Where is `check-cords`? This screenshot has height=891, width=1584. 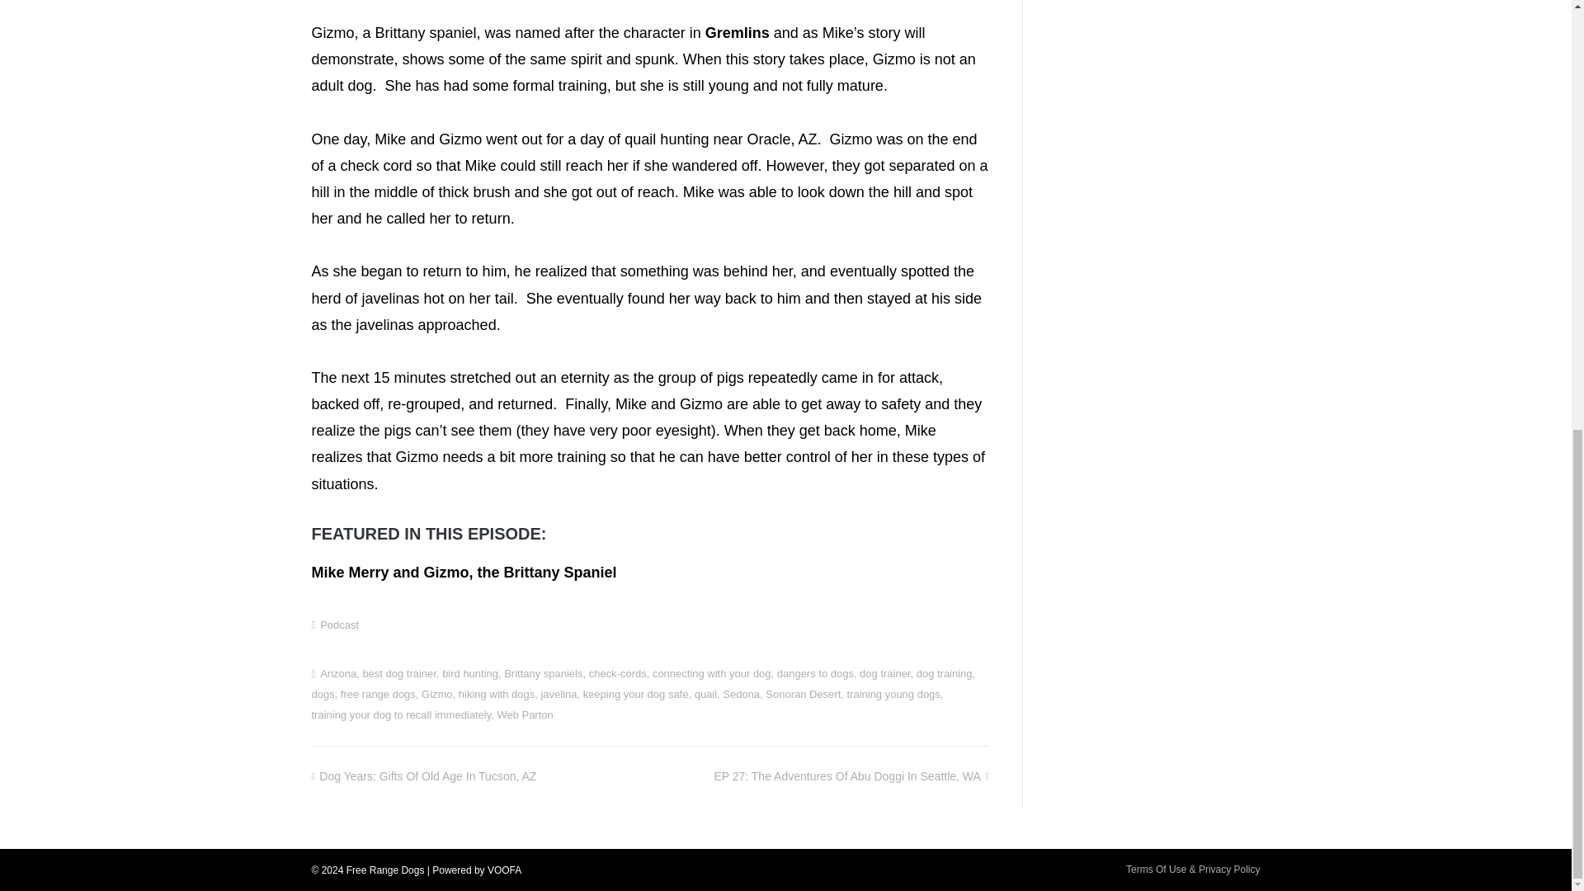 check-cords is located at coordinates (617, 673).